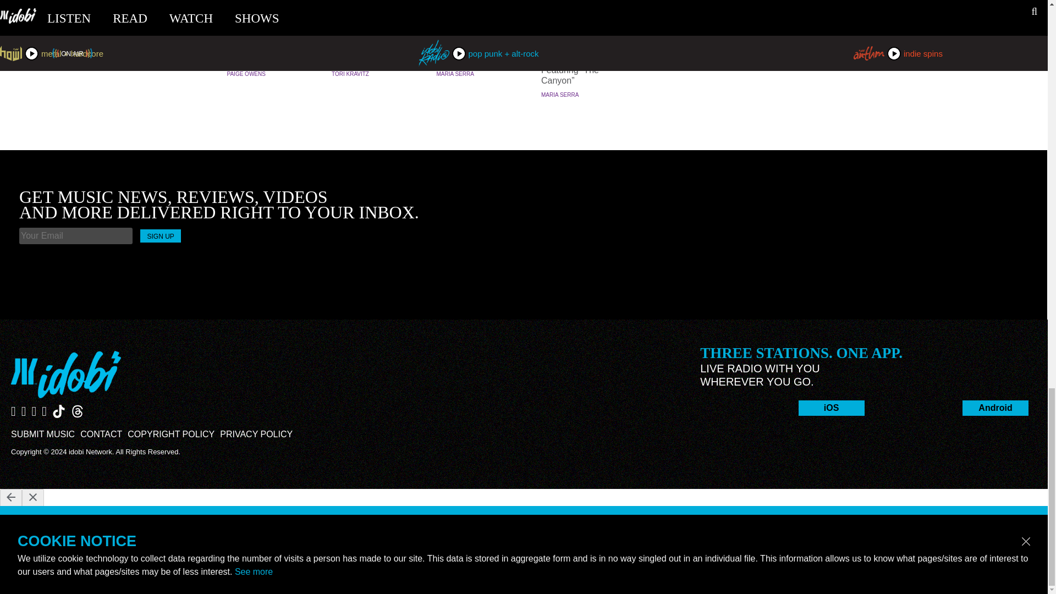 The height and width of the screenshot is (594, 1056). What do you see at coordinates (245, 74) in the screenshot?
I see `Paige Owens` at bounding box center [245, 74].